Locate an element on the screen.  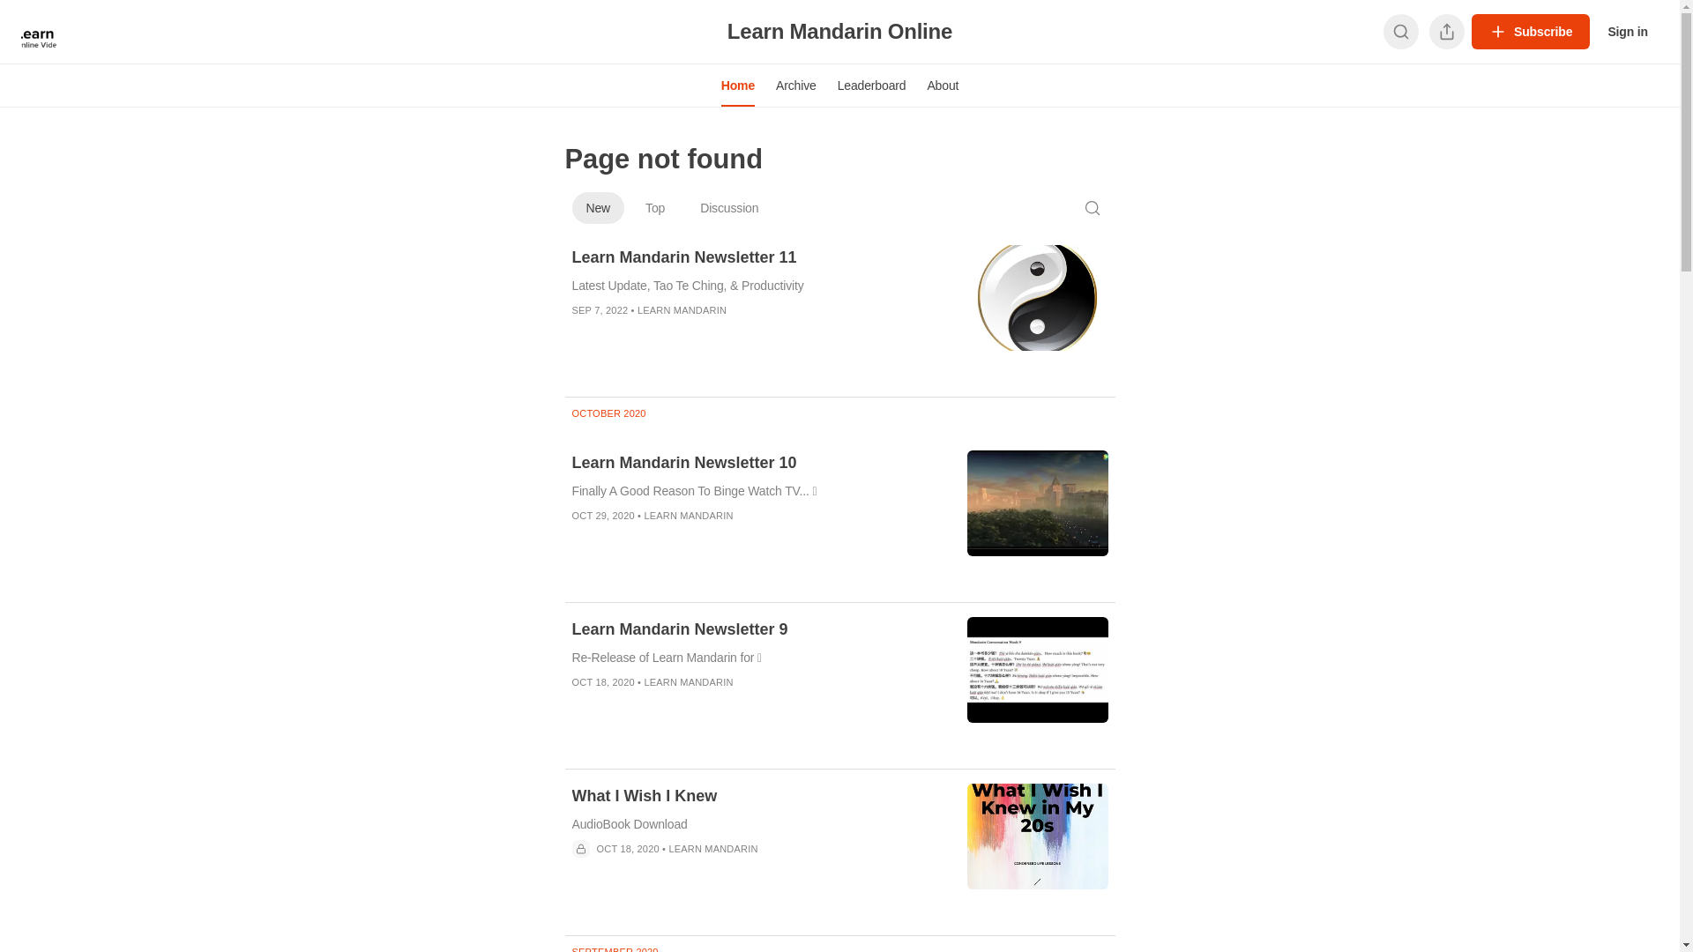
What I Wish I Knew is located at coordinates (758, 796).